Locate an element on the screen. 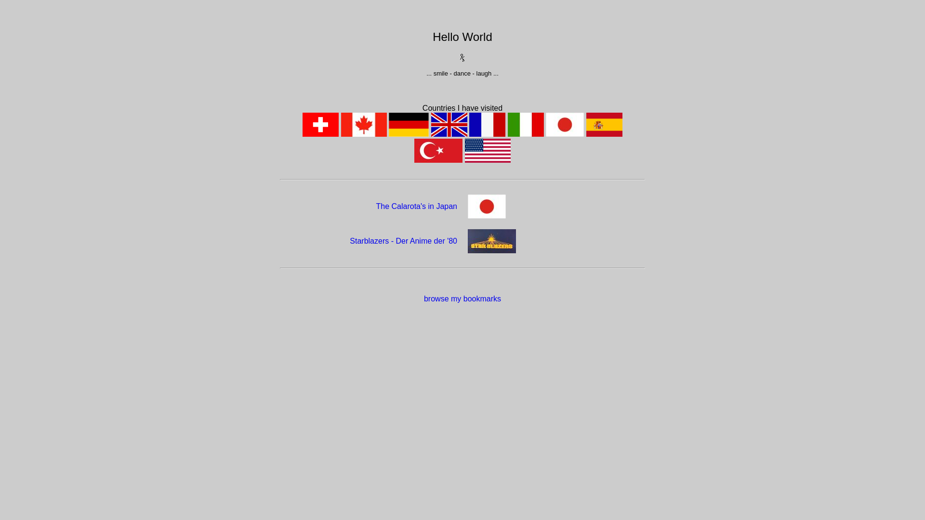  Starblazers - Der Anime der '80 is located at coordinates (404, 241).